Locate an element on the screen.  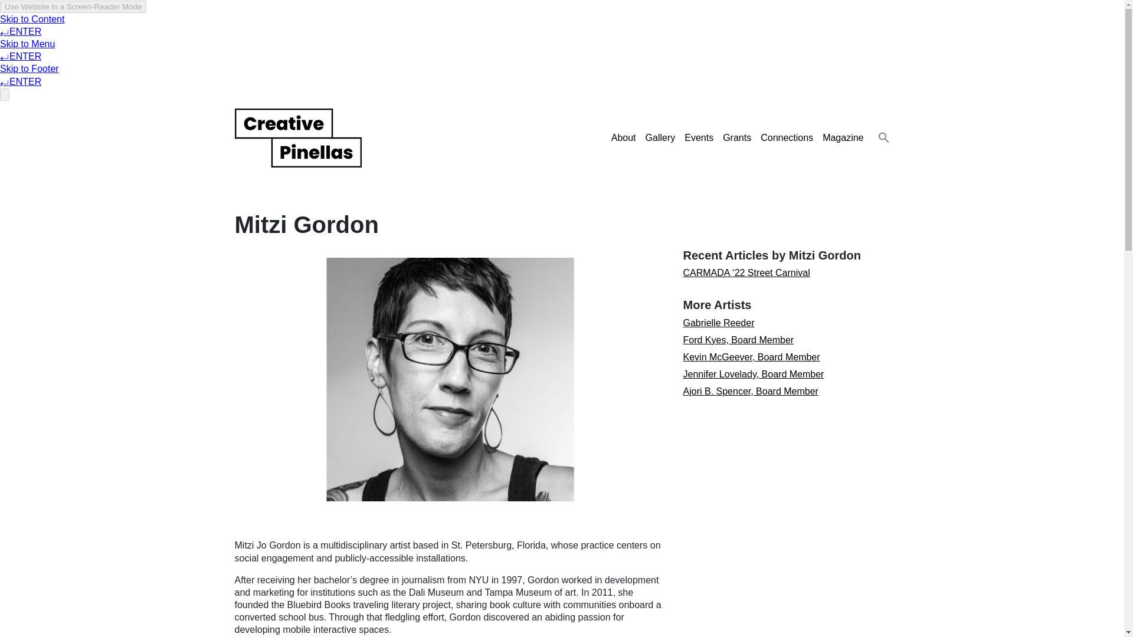
About is located at coordinates (623, 137).